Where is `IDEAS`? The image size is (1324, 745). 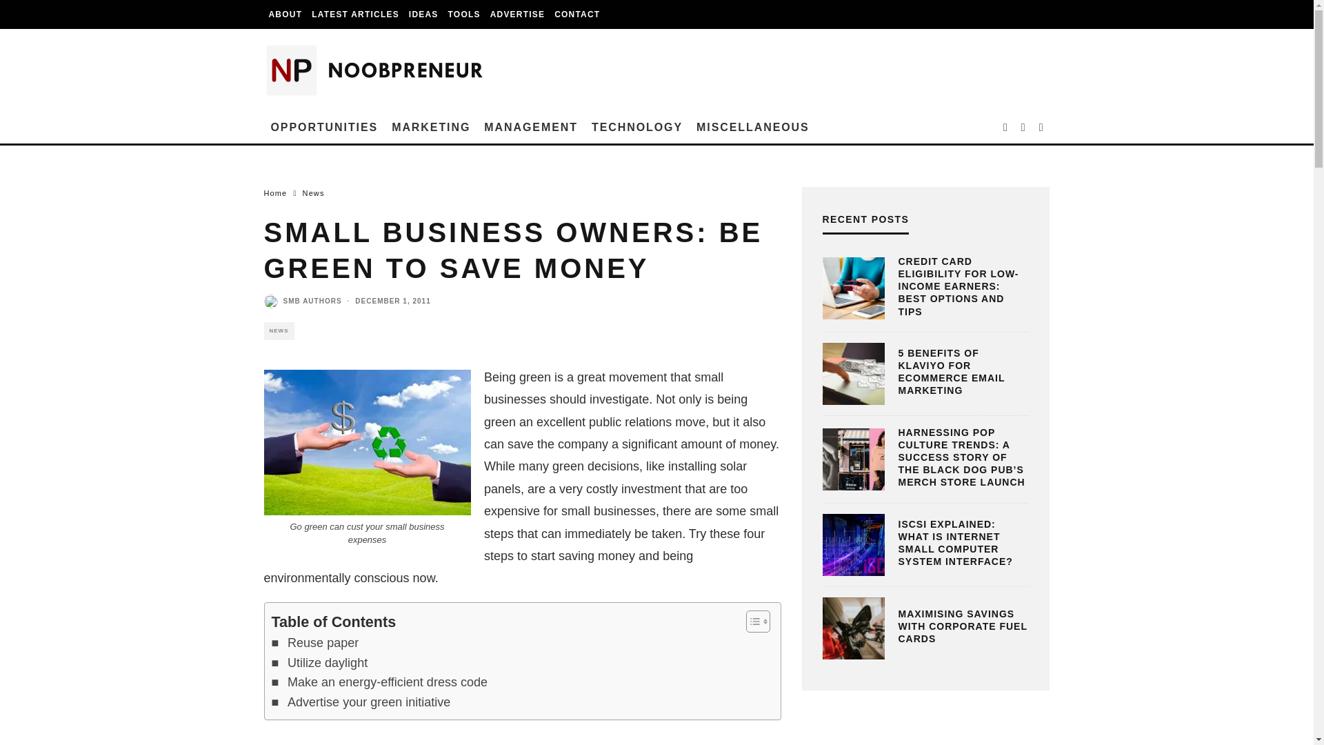 IDEAS is located at coordinates (423, 14).